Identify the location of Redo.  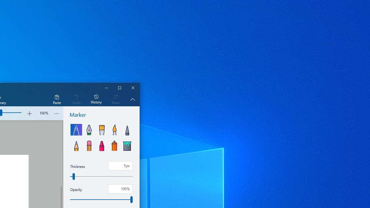
(116, 99).